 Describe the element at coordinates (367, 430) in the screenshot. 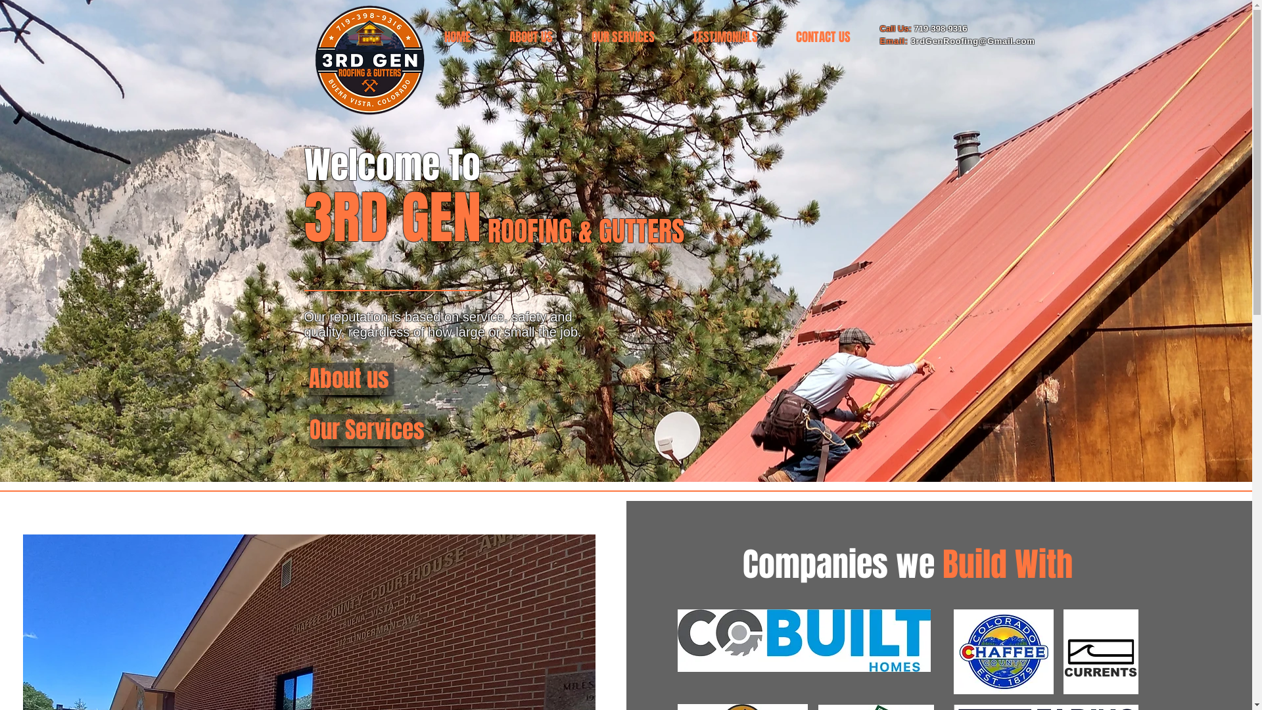

I see `Our Services` at that location.